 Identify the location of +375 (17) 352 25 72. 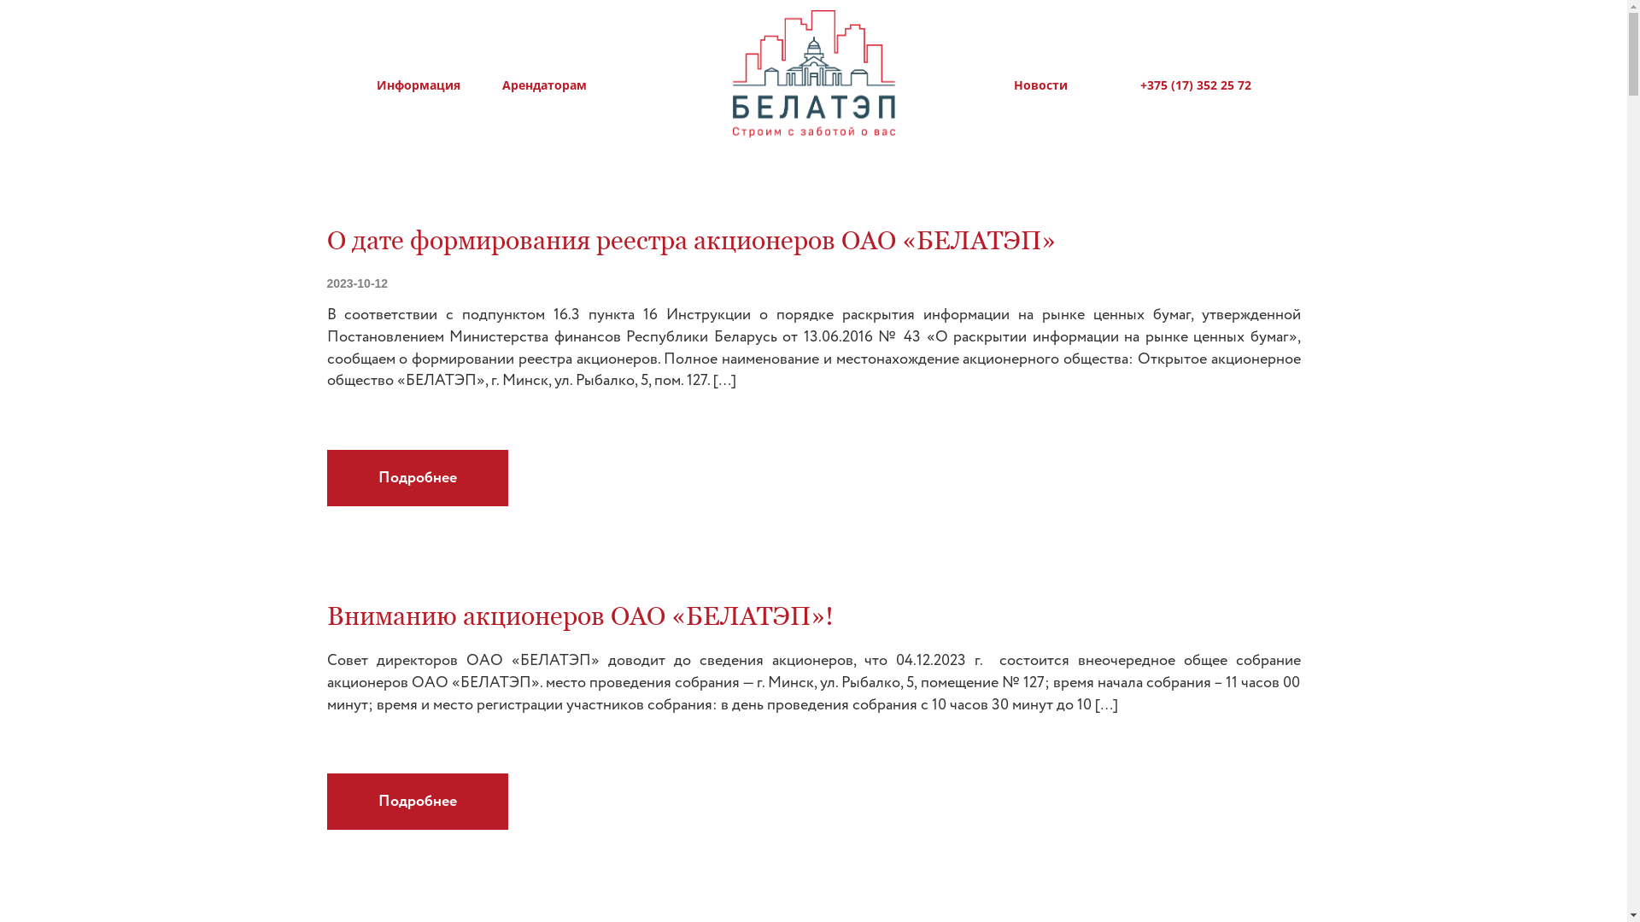
(1180, 85).